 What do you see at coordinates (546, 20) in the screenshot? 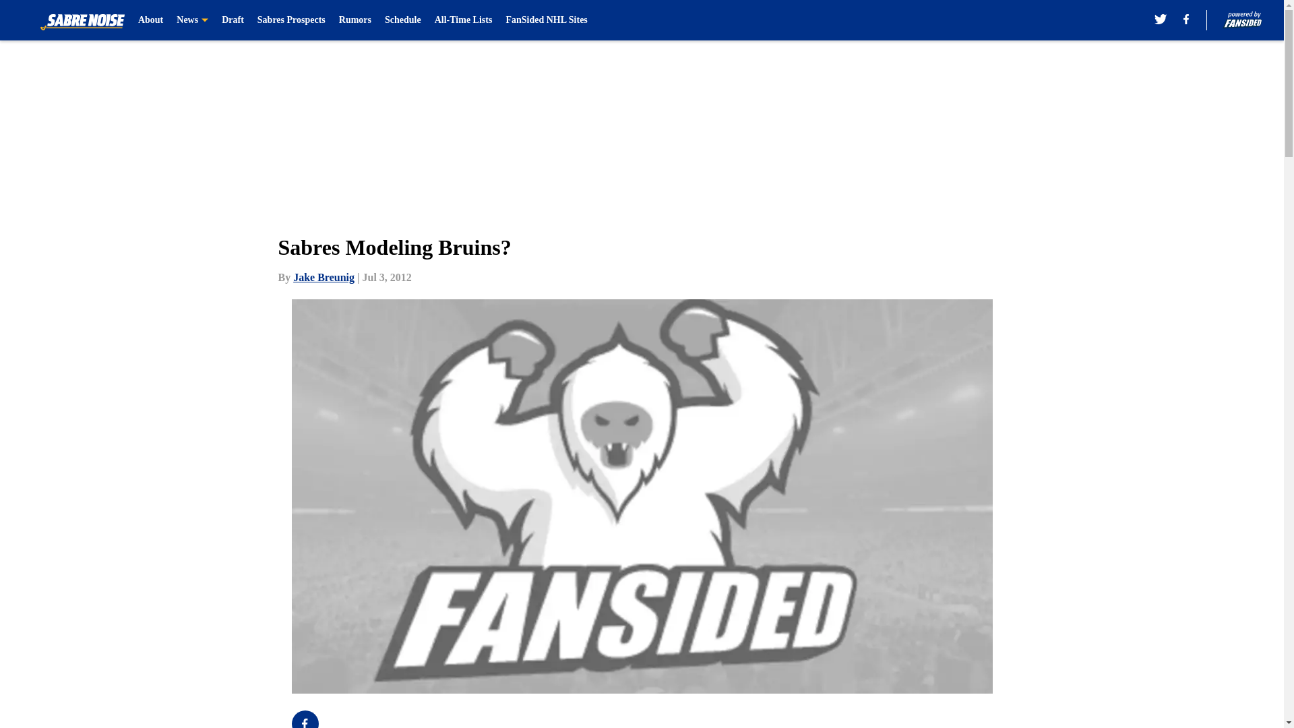
I see `FanSided NHL Sites` at bounding box center [546, 20].